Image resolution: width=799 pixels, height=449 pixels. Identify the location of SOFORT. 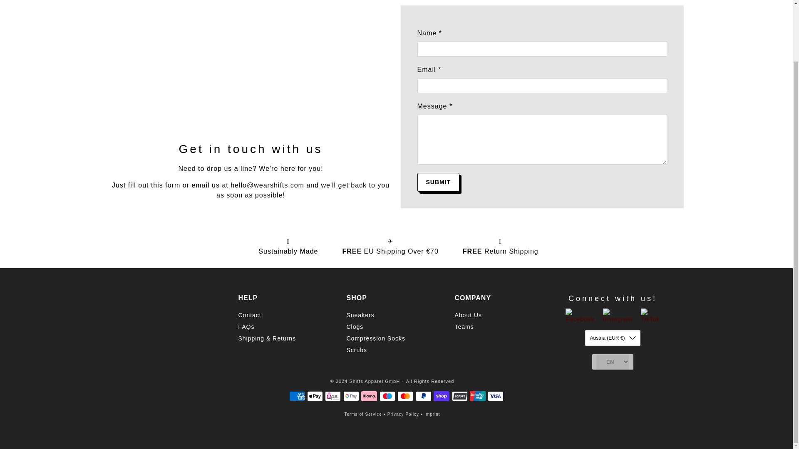
(459, 396).